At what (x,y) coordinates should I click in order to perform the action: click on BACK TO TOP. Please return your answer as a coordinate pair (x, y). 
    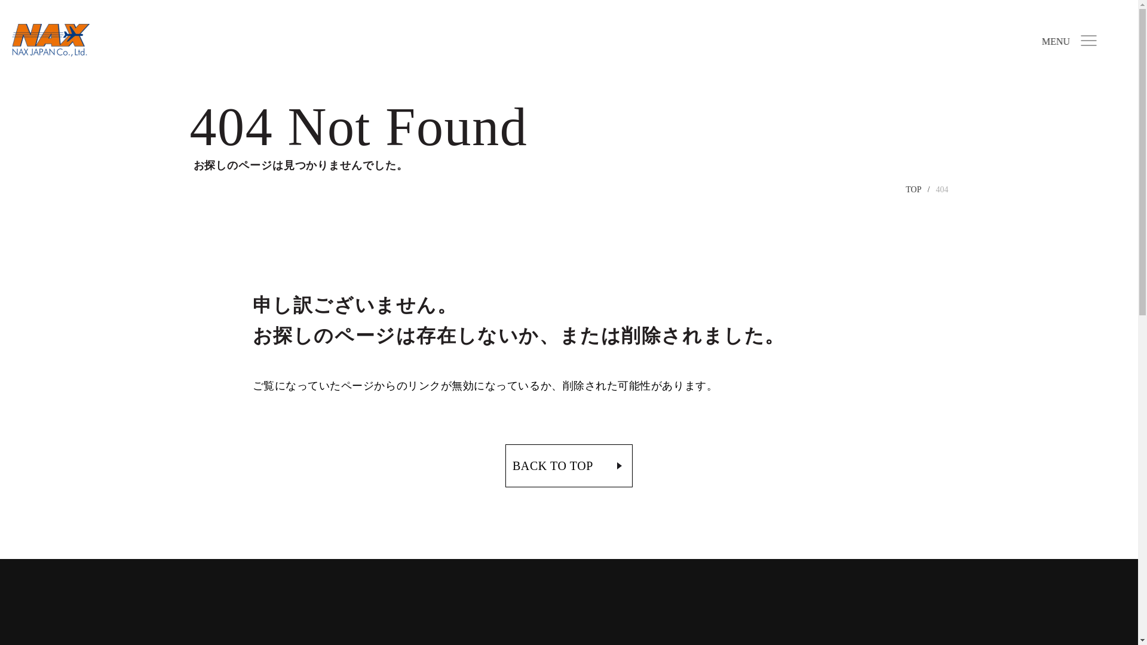
    Looking at the image, I should click on (569, 466).